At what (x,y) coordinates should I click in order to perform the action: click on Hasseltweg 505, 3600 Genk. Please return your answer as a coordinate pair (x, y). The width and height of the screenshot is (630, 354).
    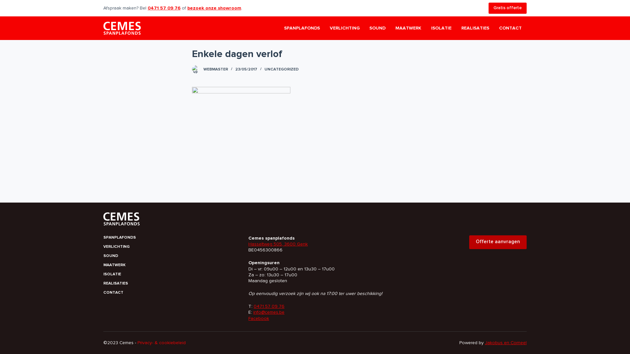
    Looking at the image, I should click on (278, 244).